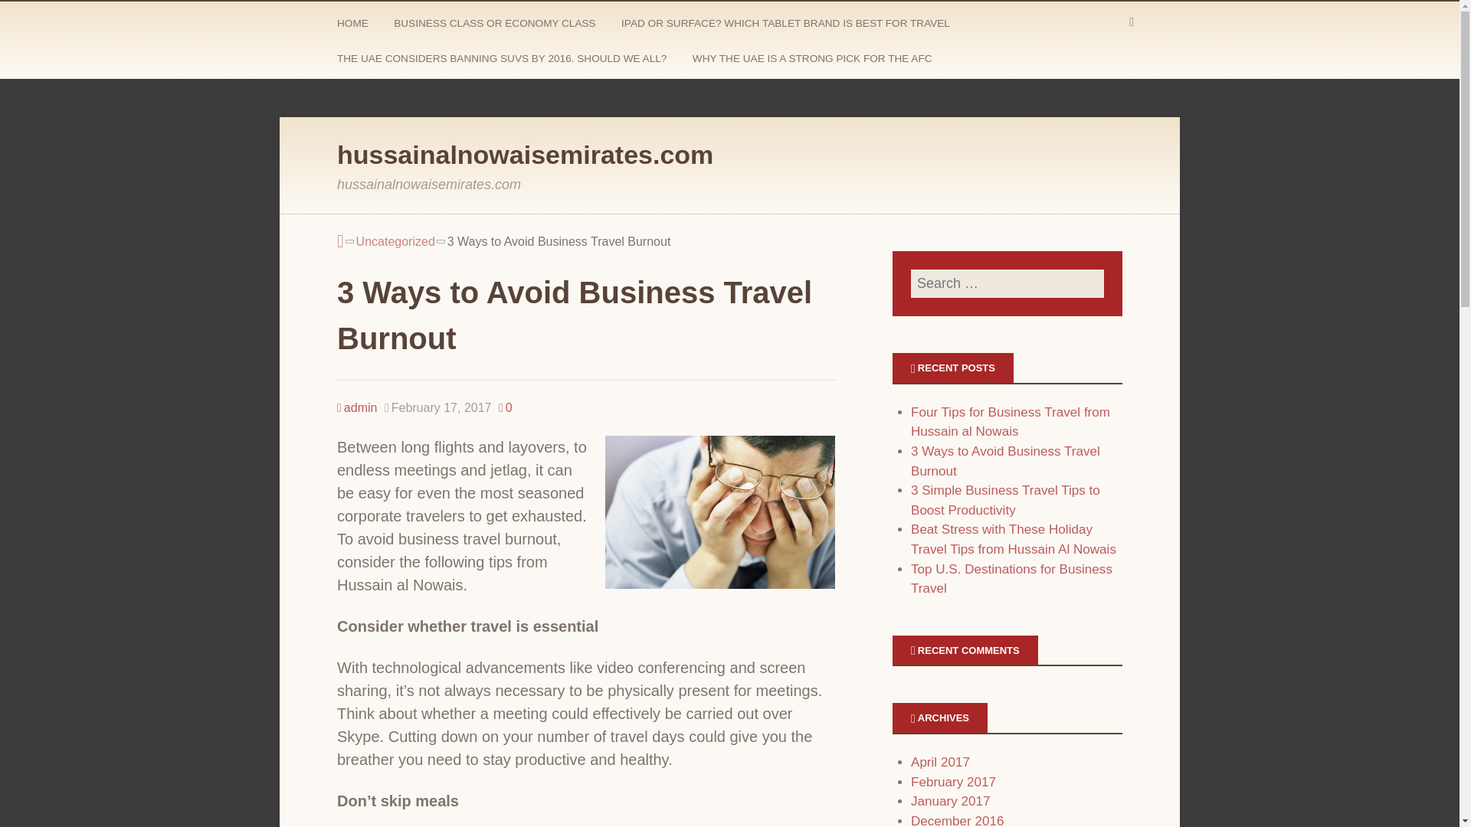 The image size is (1471, 827). What do you see at coordinates (1005, 461) in the screenshot?
I see `3 Ways to Avoid Business Travel Burnout` at bounding box center [1005, 461].